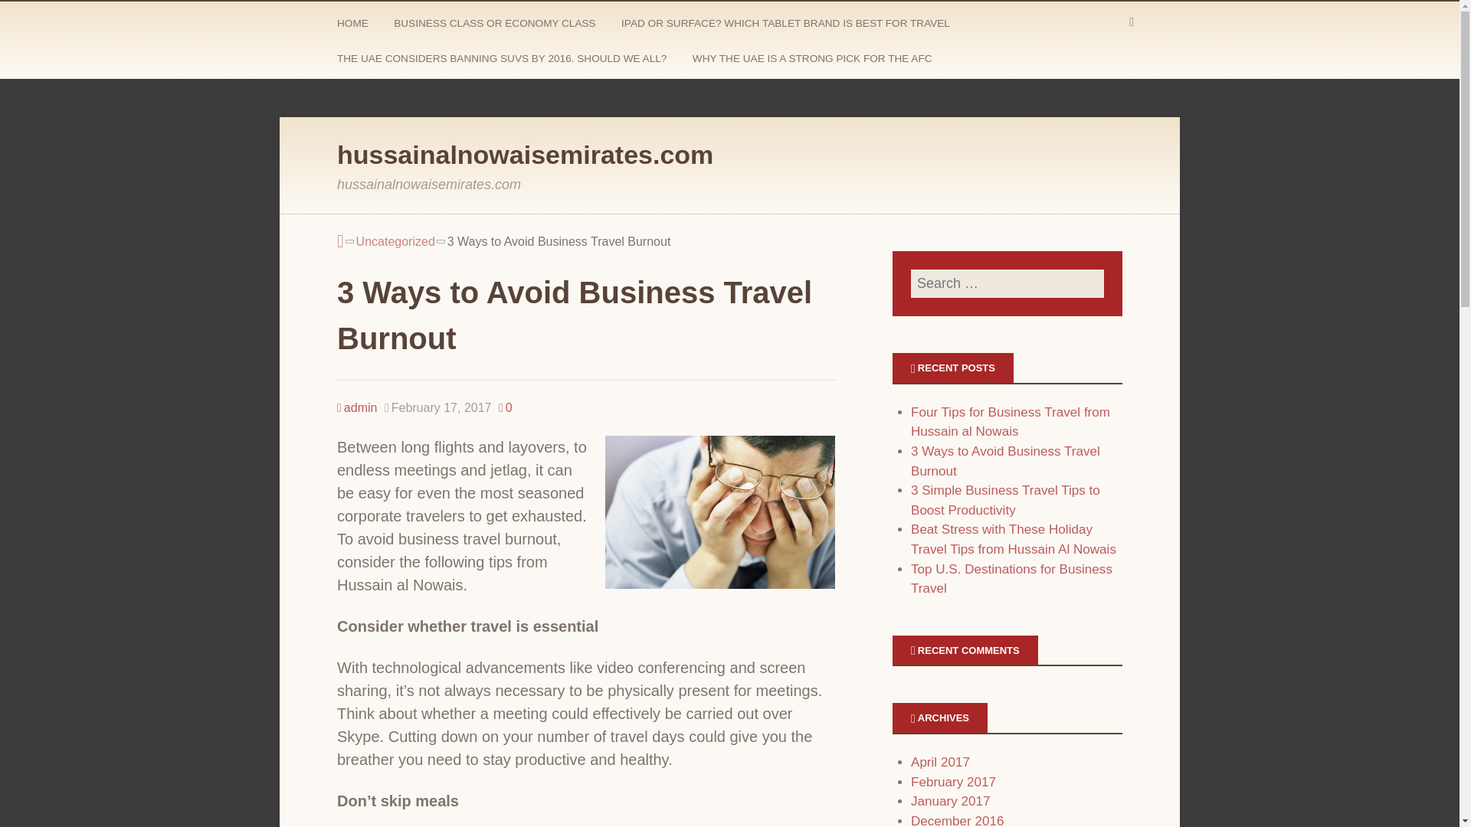 The image size is (1471, 827). What do you see at coordinates (1005, 461) in the screenshot?
I see `3 Ways to Avoid Business Travel Burnout` at bounding box center [1005, 461].